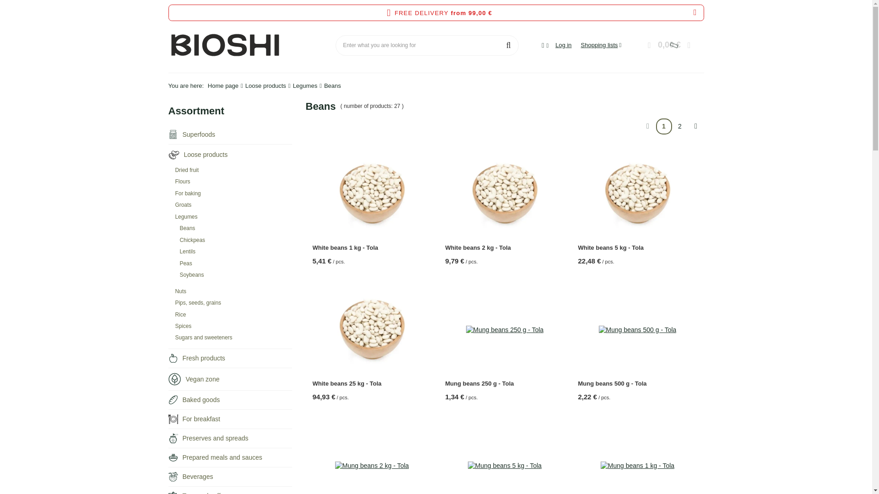 The image size is (879, 494). I want to click on Prepared meals and sauces, so click(230, 457).